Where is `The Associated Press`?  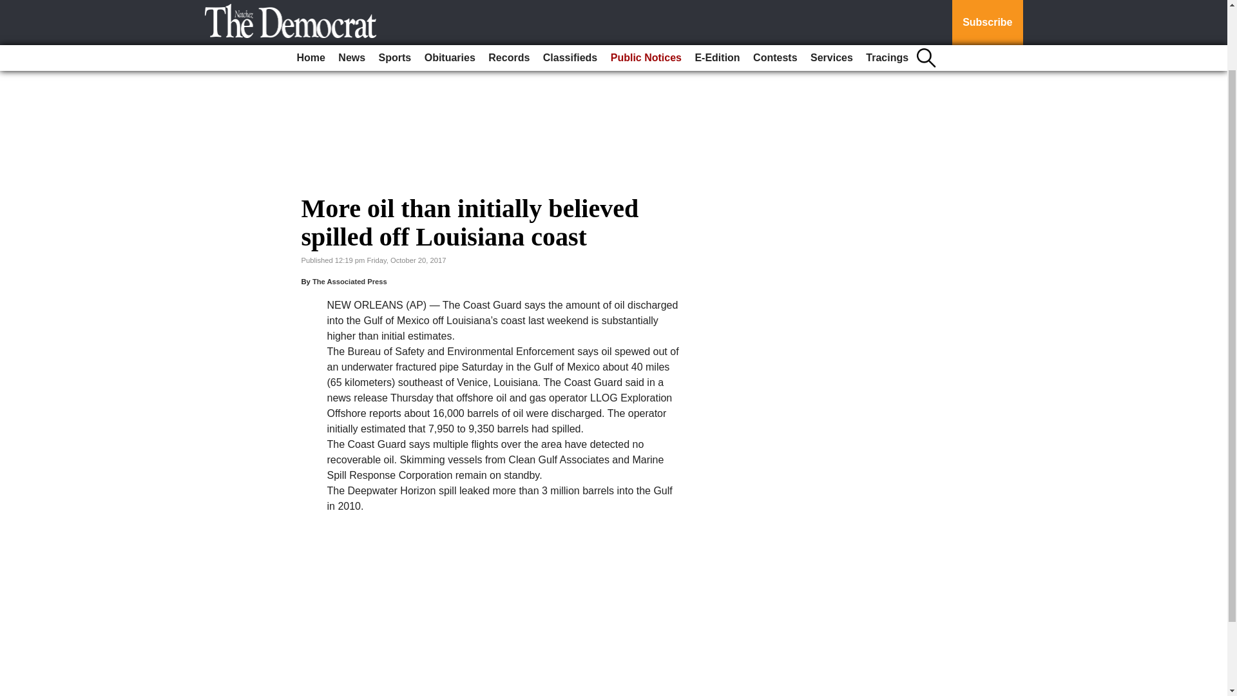
The Associated Press is located at coordinates (349, 281).